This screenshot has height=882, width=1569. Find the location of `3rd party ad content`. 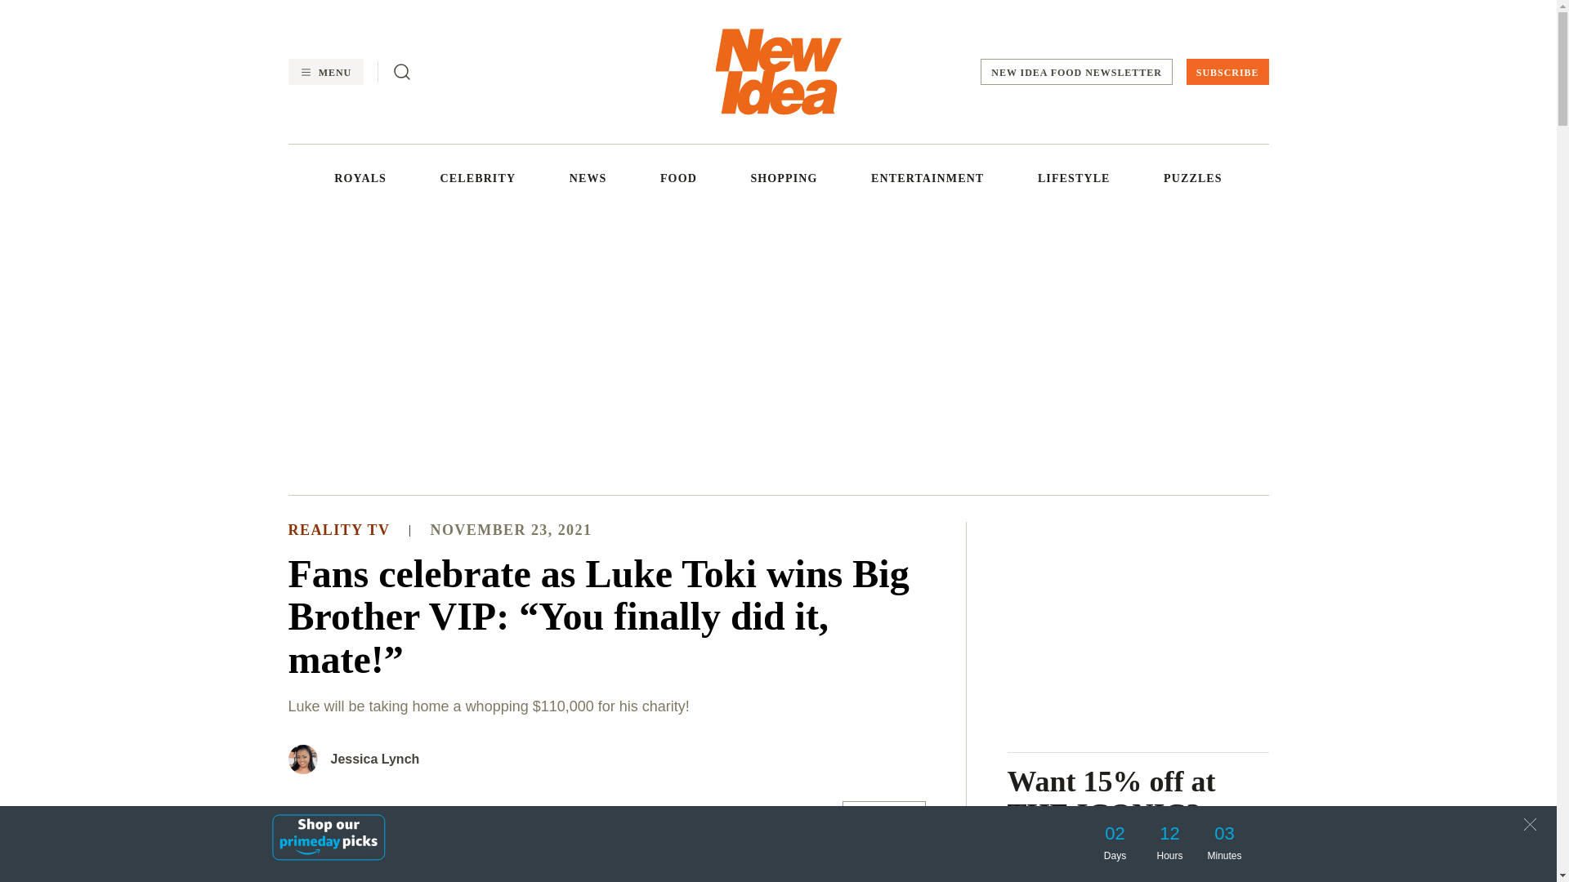

3rd party ad content is located at coordinates (777, 350).